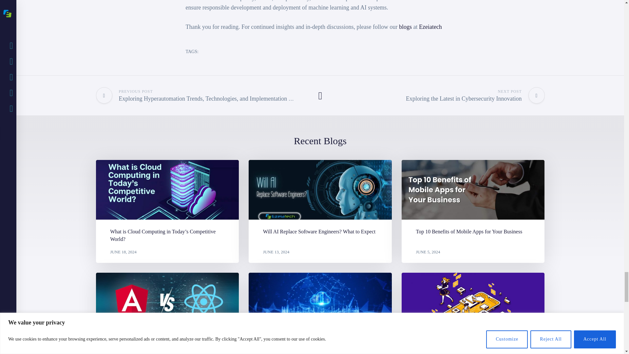  What do you see at coordinates (167, 302) in the screenshot?
I see `Angular vs React` at bounding box center [167, 302].